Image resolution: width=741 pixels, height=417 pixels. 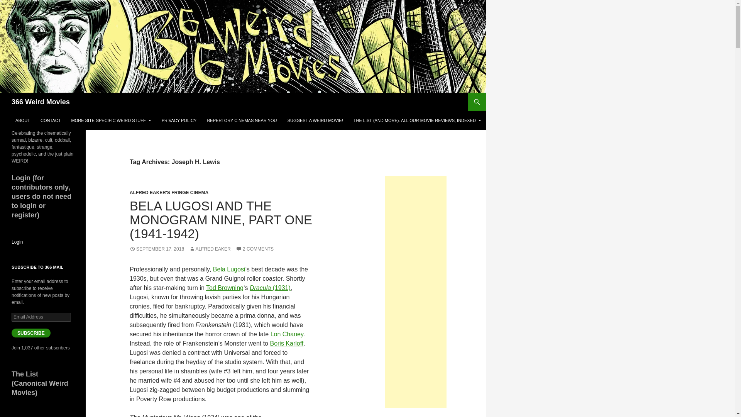 What do you see at coordinates (179, 120) in the screenshot?
I see `PRIVACY POLICY` at bounding box center [179, 120].